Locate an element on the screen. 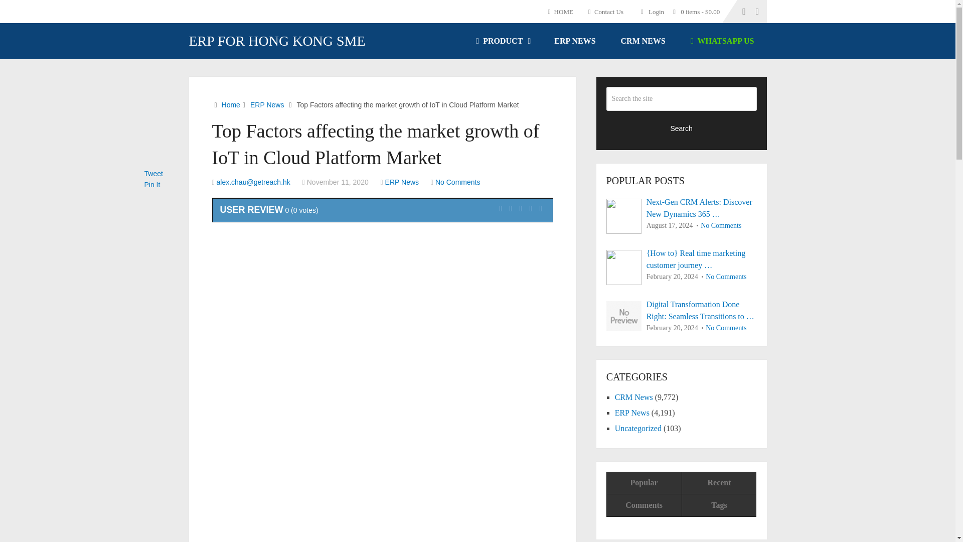 Image resolution: width=963 pixels, height=542 pixels. WHATSAPP US is located at coordinates (722, 41).